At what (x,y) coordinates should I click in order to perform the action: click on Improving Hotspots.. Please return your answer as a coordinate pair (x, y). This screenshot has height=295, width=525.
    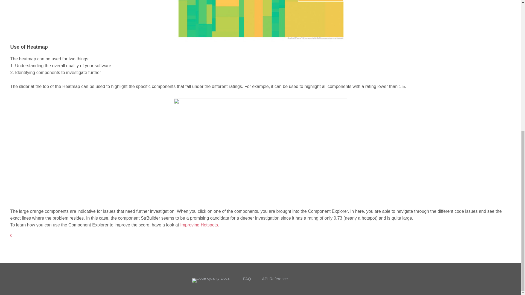
    Looking at the image, I should click on (199, 225).